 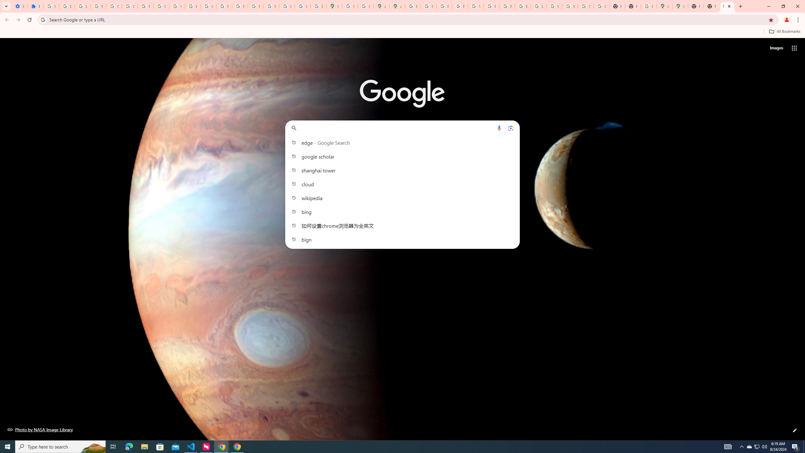 I want to click on Sign in - Google Accounts, so click(x=350, y=6).